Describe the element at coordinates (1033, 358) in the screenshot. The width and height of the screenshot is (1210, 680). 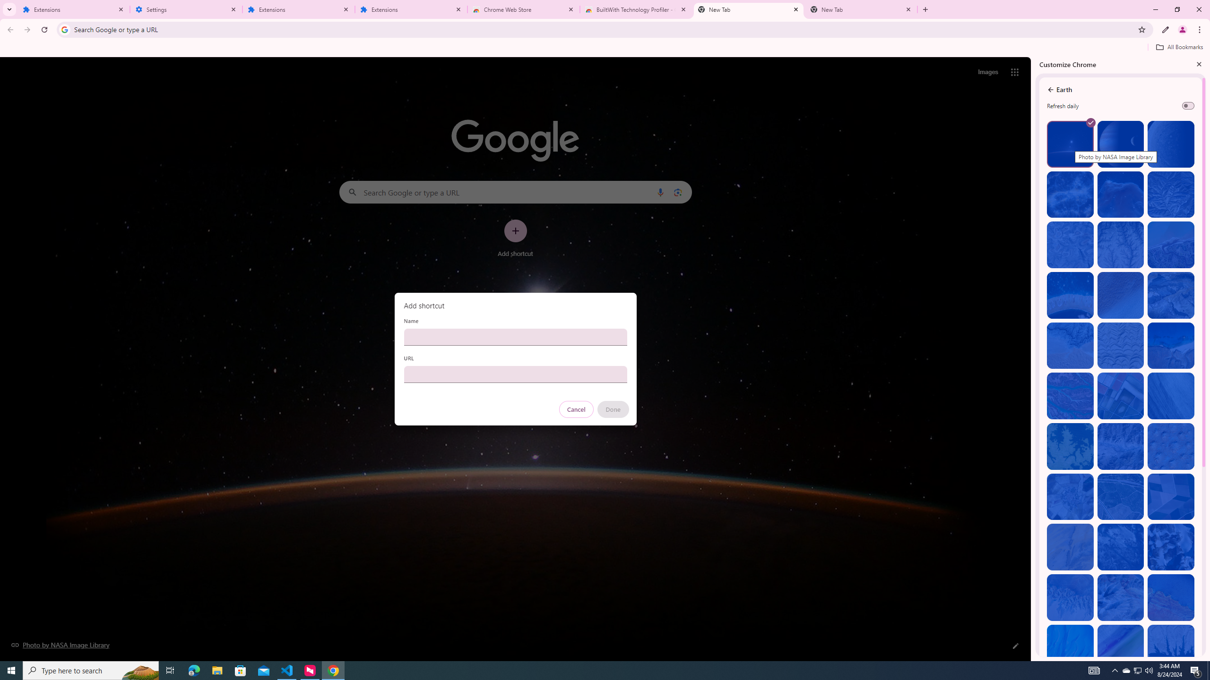
I see `Side Panel Resize Handle` at that location.